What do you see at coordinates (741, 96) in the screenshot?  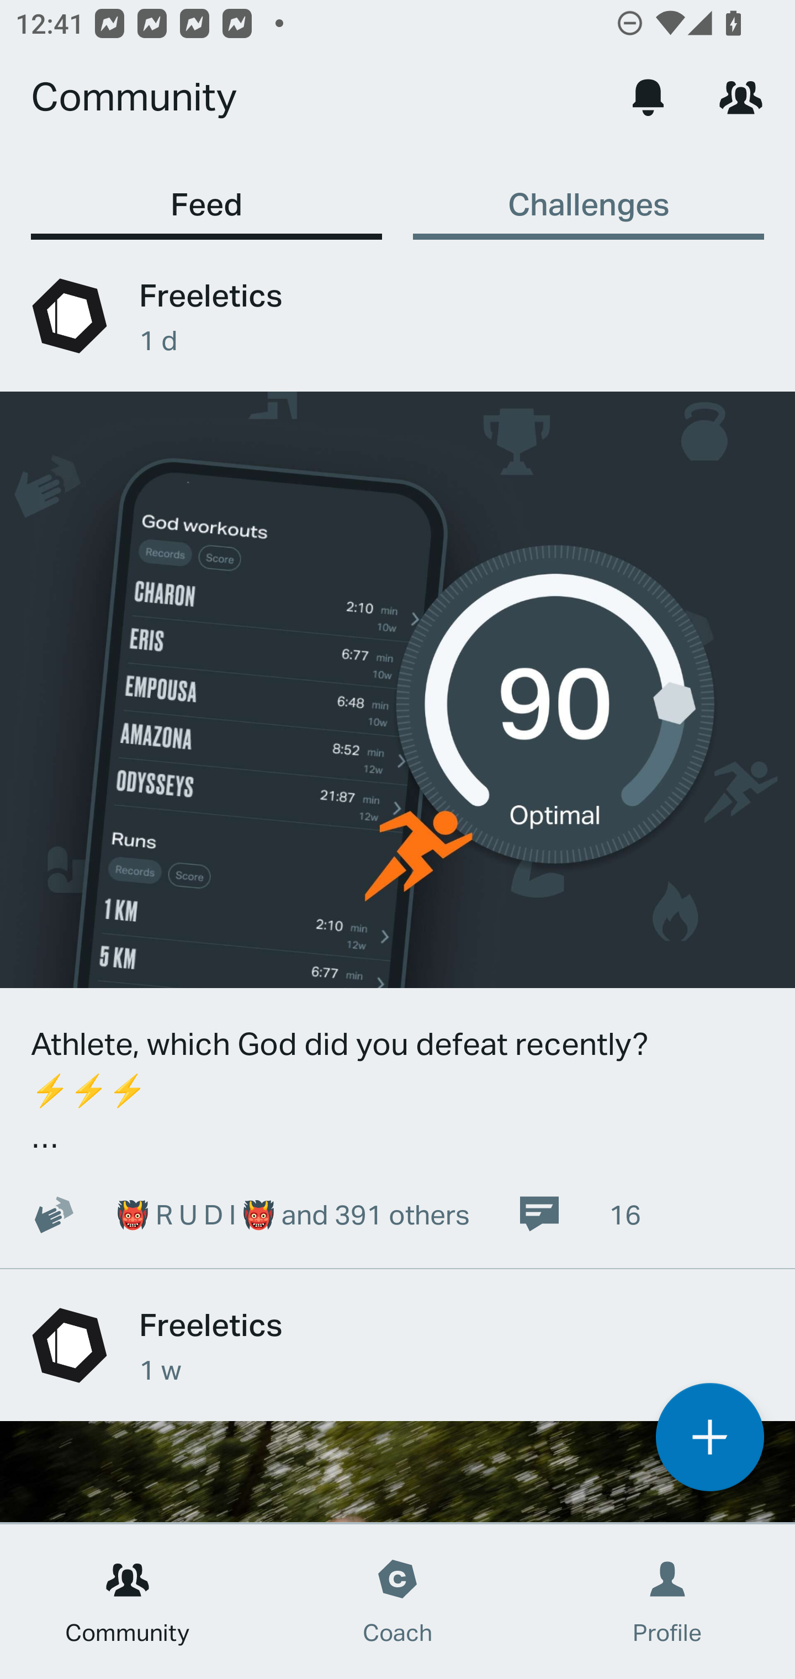 I see `Network` at bounding box center [741, 96].